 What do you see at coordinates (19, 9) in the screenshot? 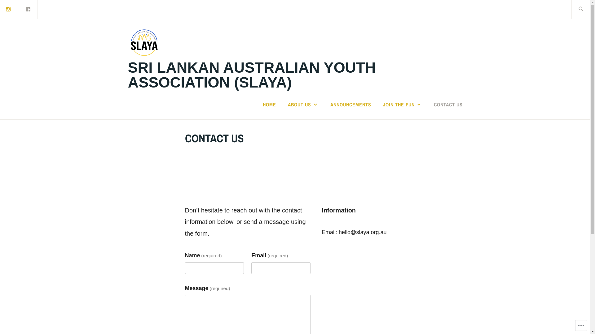
I see `Search` at bounding box center [19, 9].